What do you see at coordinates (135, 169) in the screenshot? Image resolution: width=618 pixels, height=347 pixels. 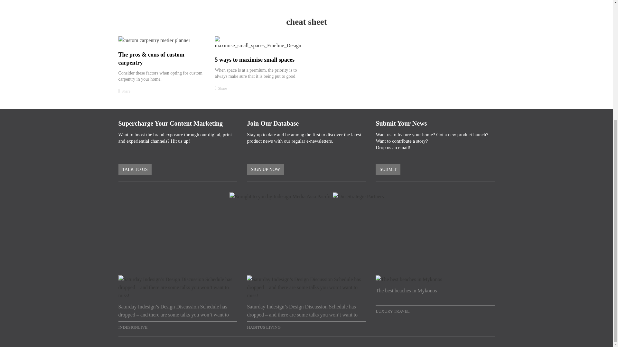 I see `TALK TO US` at bounding box center [135, 169].